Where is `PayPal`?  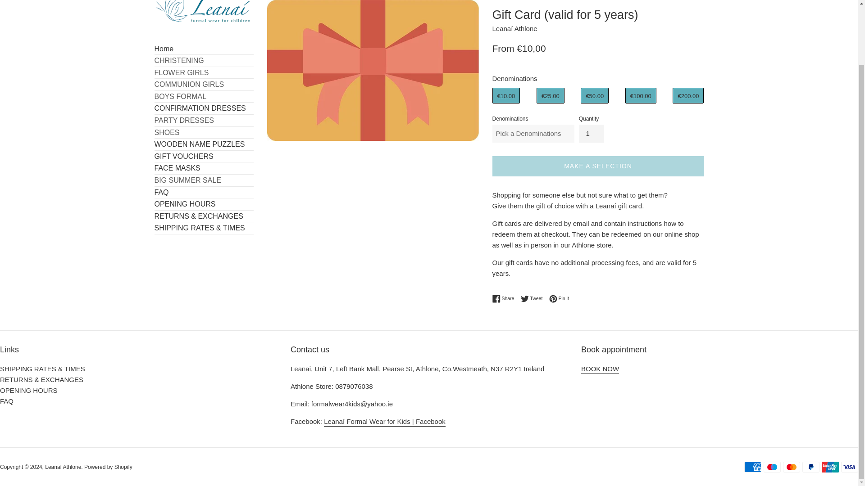
PayPal is located at coordinates (811, 467).